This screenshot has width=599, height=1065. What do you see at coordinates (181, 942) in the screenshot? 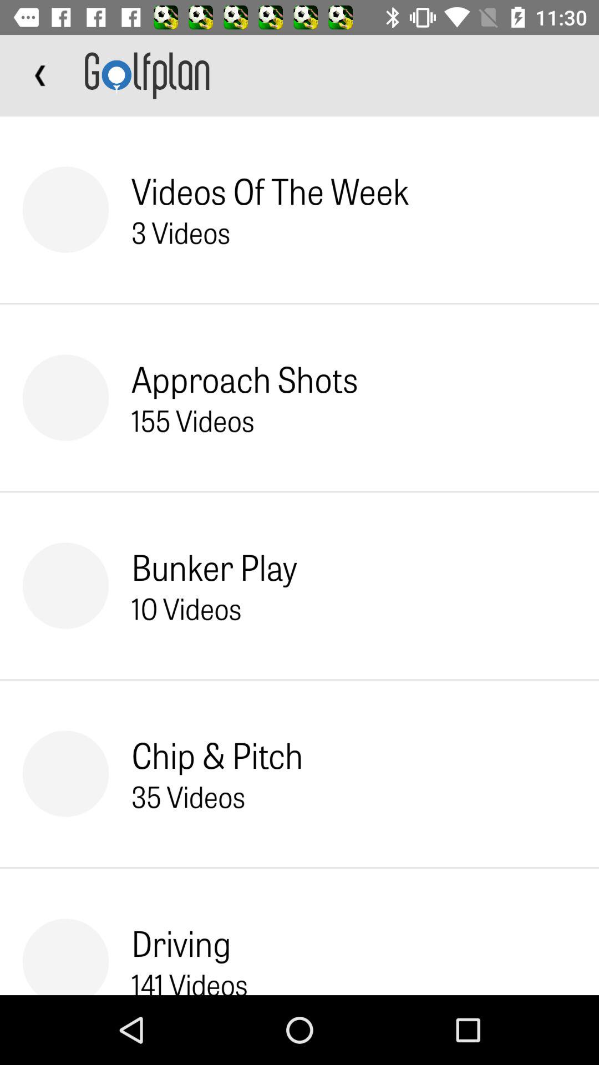
I see `click the item below 35 videos icon` at bounding box center [181, 942].